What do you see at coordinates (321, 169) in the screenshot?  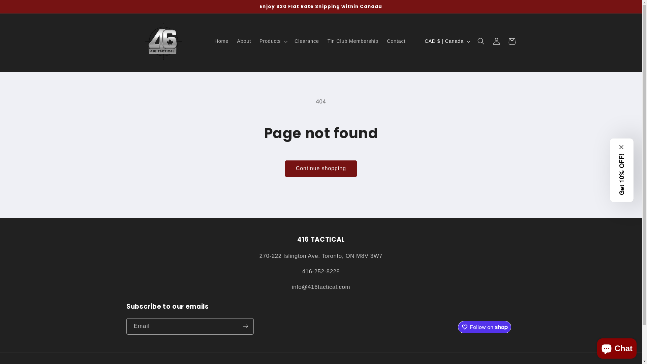 I see `Continue shopping` at bounding box center [321, 169].